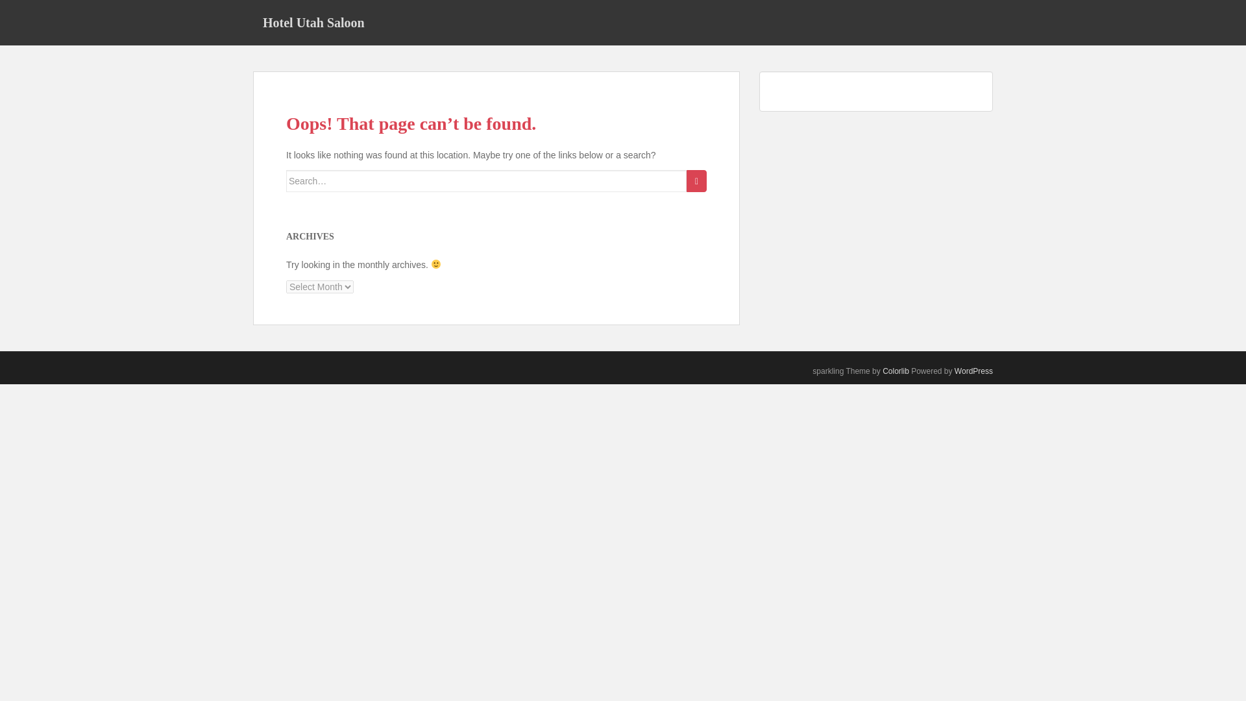 The height and width of the screenshot is (701, 1246). What do you see at coordinates (896, 371) in the screenshot?
I see `Colorlib` at bounding box center [896, 371].